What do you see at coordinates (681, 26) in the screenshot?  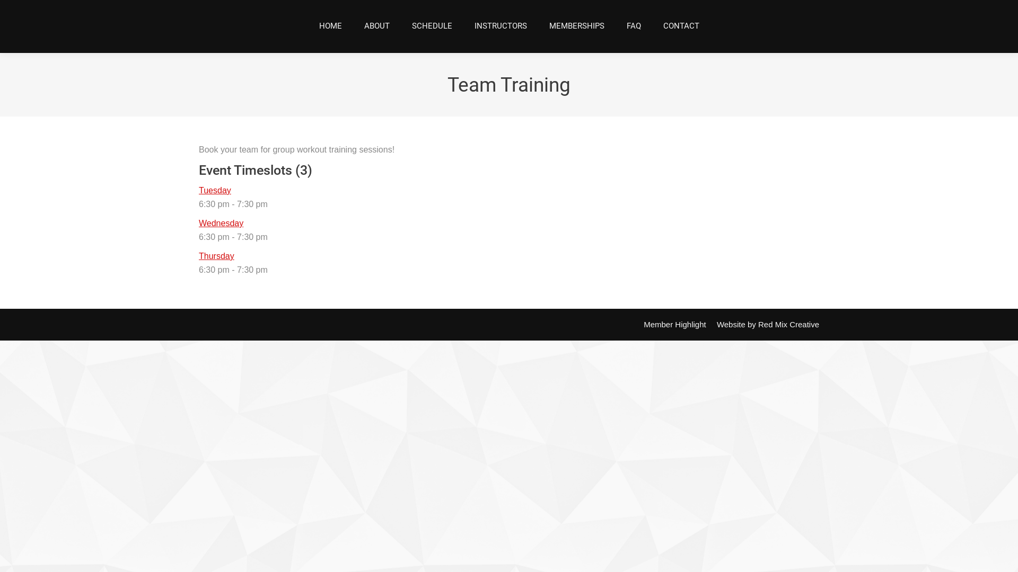 I see `CONTACT` at bounding box center [681, 26].